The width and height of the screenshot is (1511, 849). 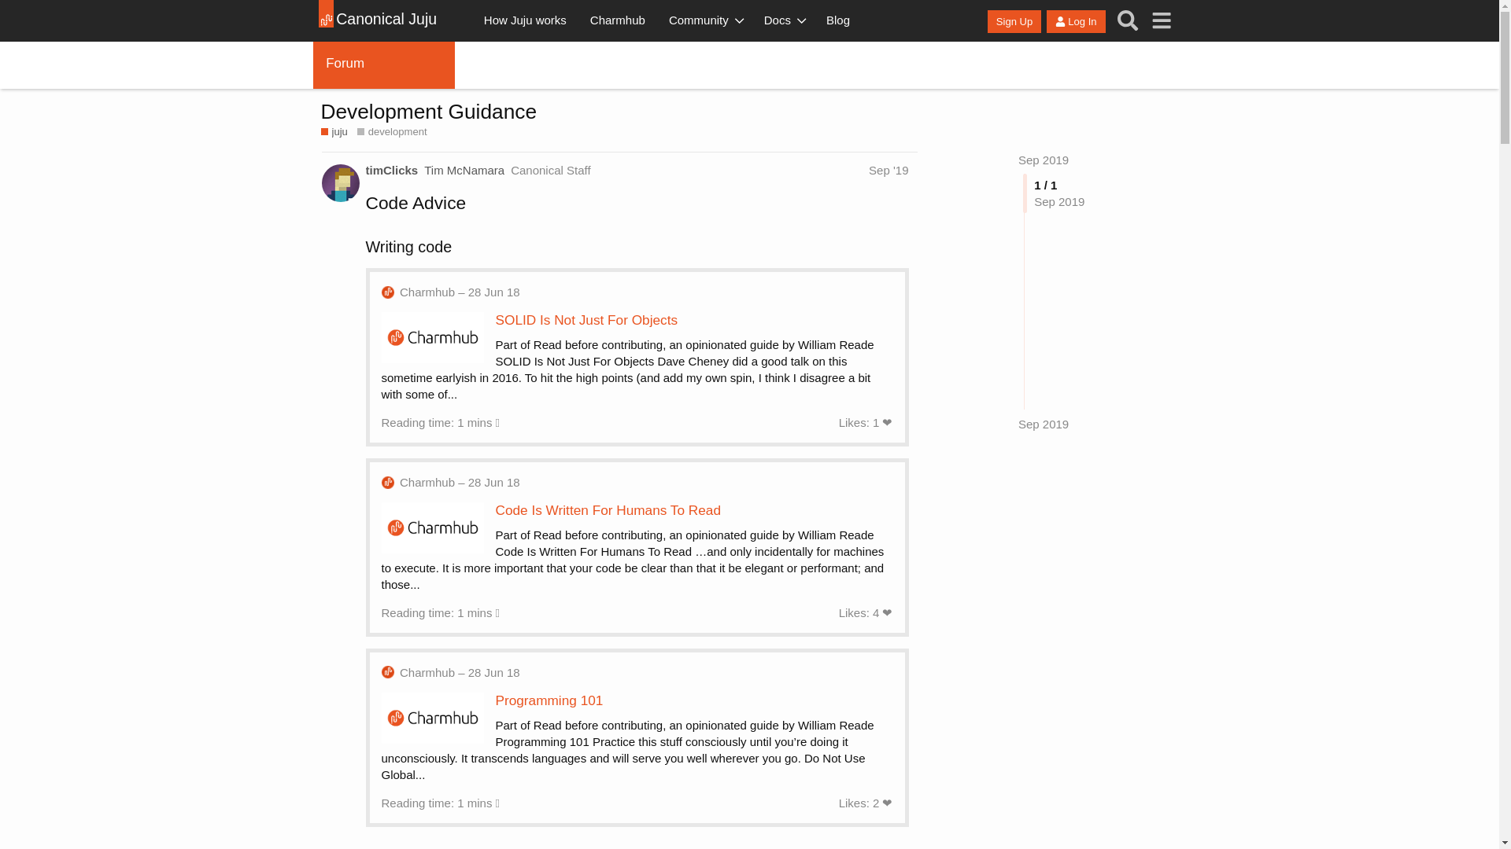 I want to click on Charmhub, so click(x=618, y=20).